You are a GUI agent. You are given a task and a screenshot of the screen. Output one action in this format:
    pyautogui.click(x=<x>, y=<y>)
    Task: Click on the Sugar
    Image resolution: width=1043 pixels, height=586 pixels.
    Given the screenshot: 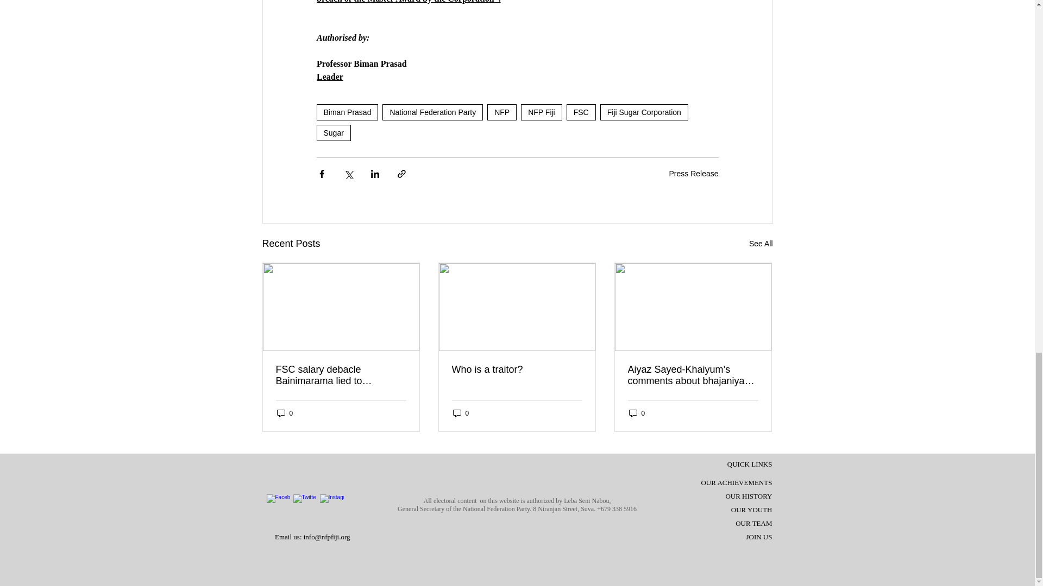 What is the action you would take?
    pyautogui.click(x=333, y=133)
    